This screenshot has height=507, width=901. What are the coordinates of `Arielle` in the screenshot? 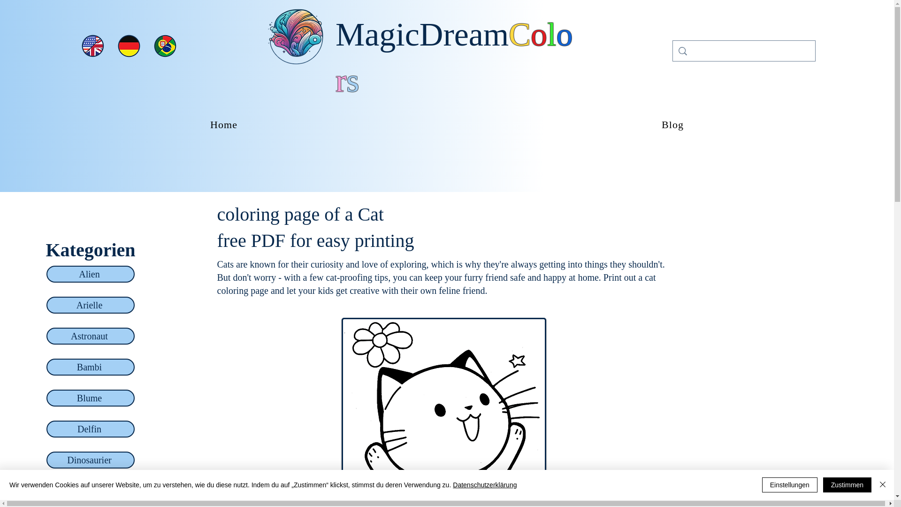 It's located at (90, 305).